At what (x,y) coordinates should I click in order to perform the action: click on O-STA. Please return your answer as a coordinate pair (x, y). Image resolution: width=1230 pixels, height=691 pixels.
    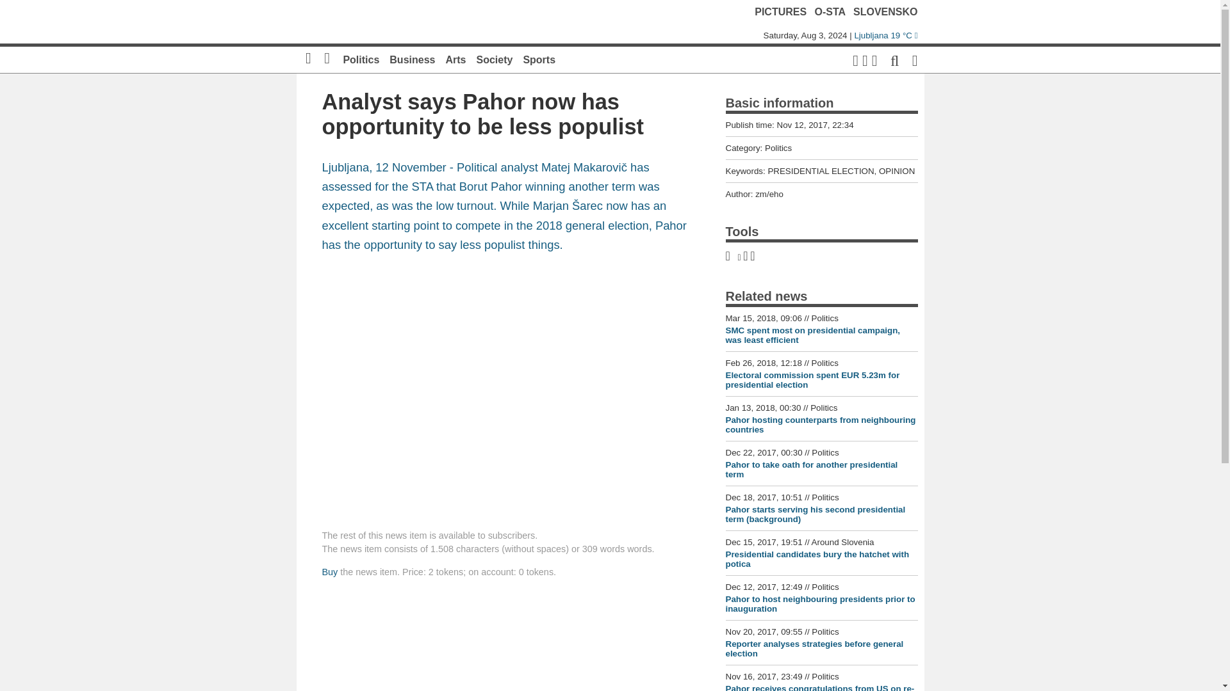
    Looking at the image, I should click on (830, 12).